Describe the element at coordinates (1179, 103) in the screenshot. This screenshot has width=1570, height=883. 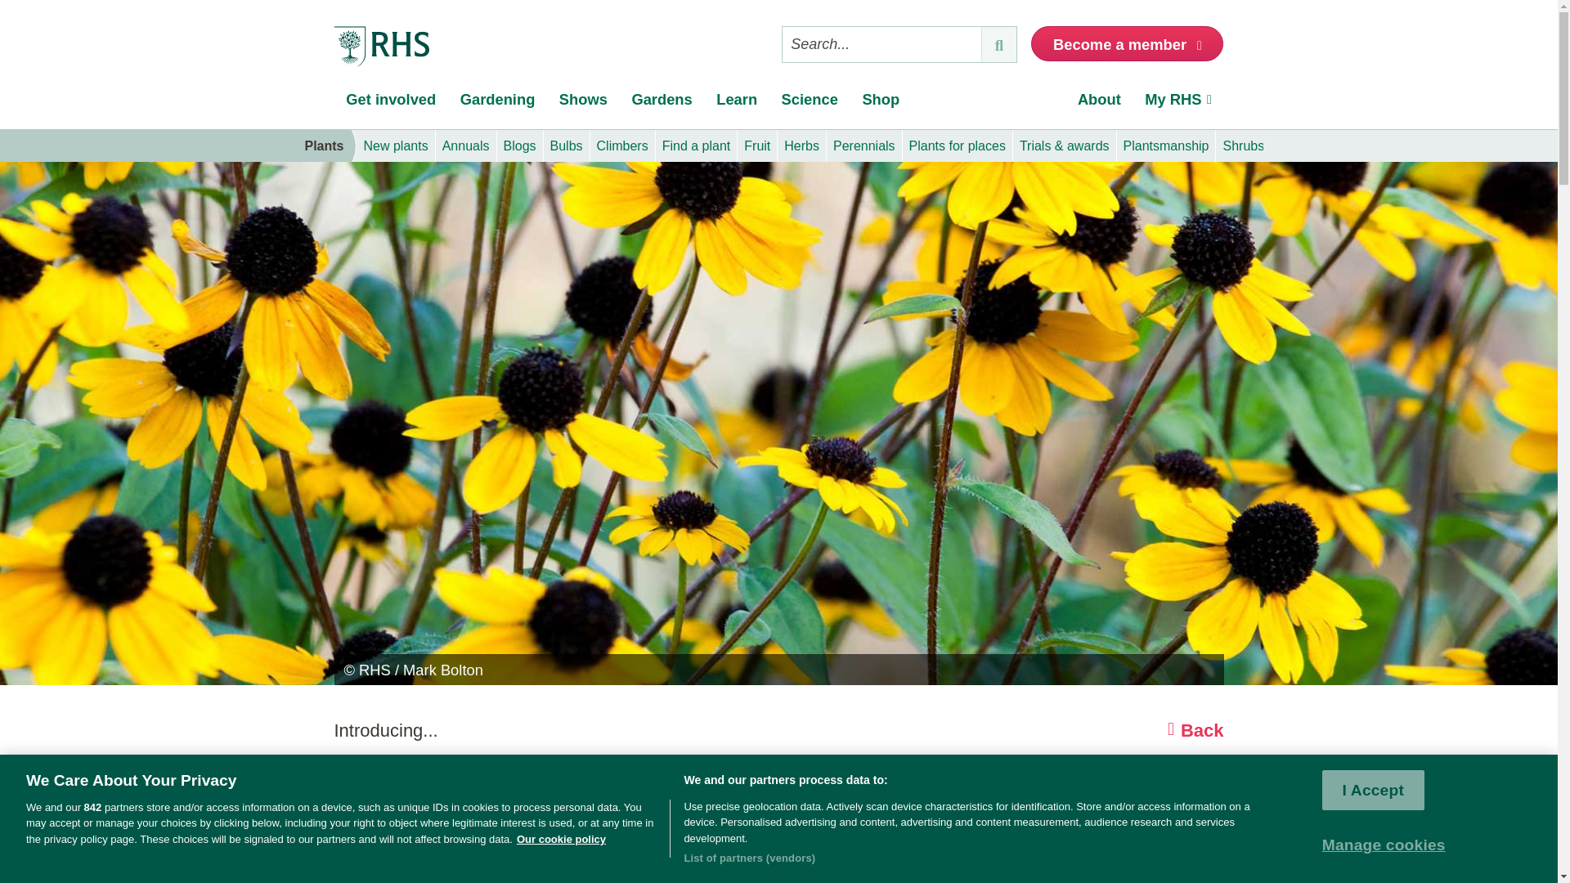
I see `My RHS` at that location.